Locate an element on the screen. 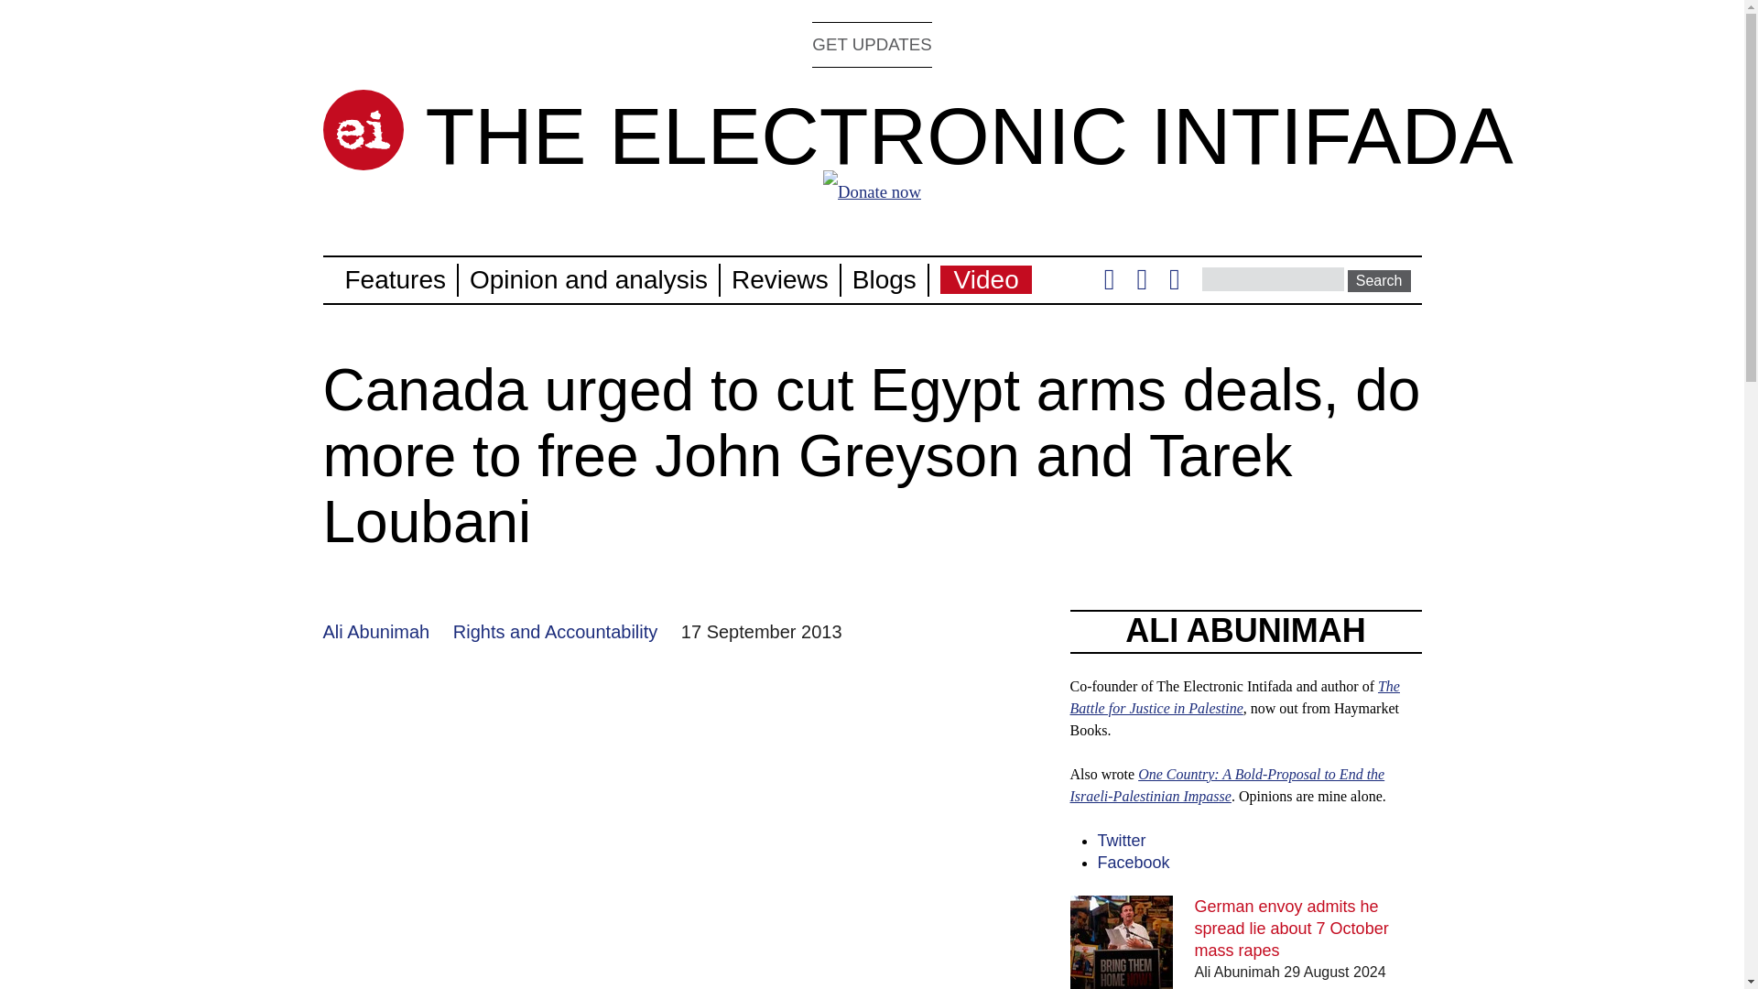 Image resolution: width=1758 pixels, height=989 pixels. Twitter is located at coordinates (1121, 841).